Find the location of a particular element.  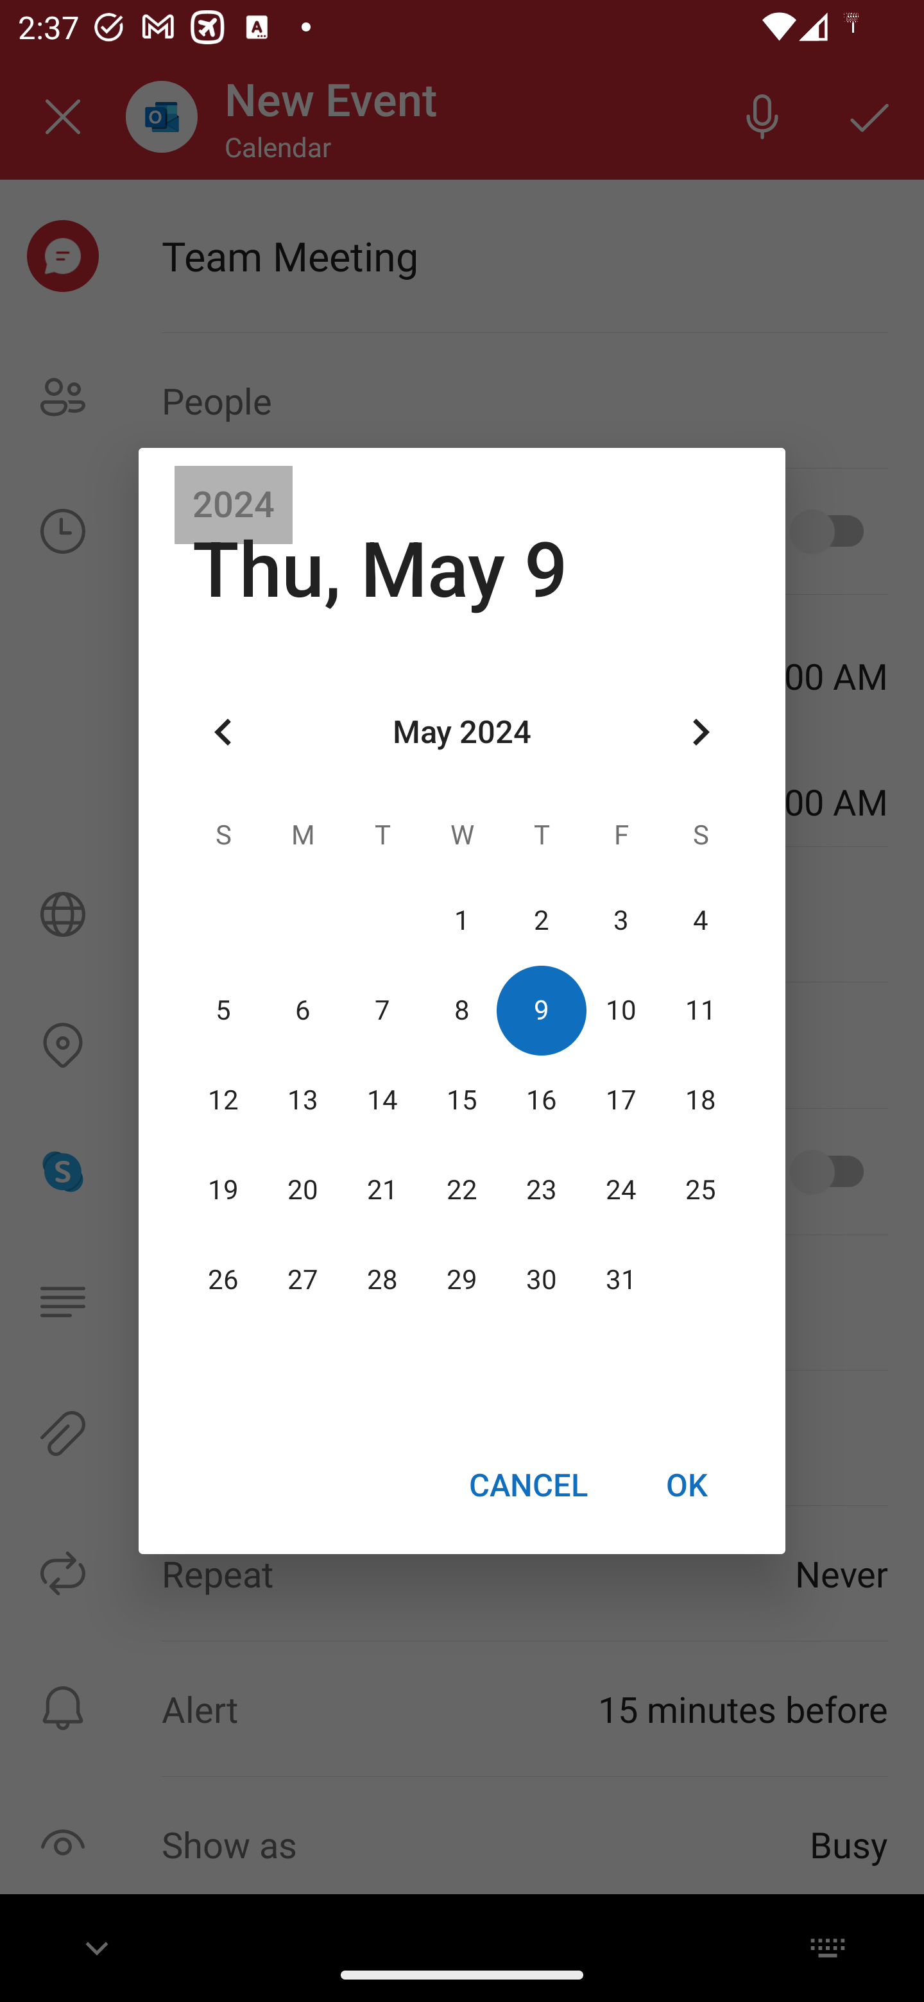

19 19 May 2024 is located at coordinates (223, 1190).